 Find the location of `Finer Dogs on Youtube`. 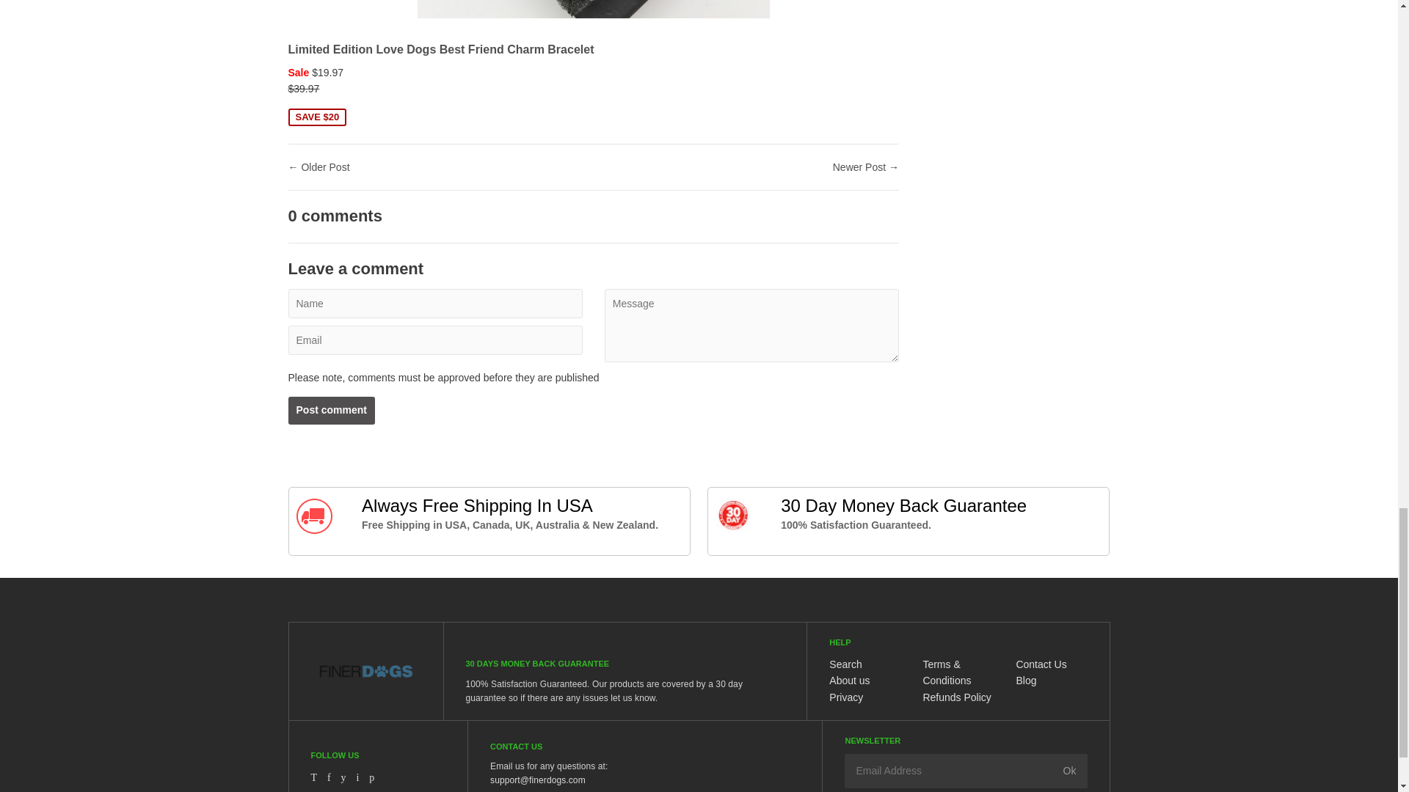

Finer Dogs on Youtube is located at coordinates (343, 777).